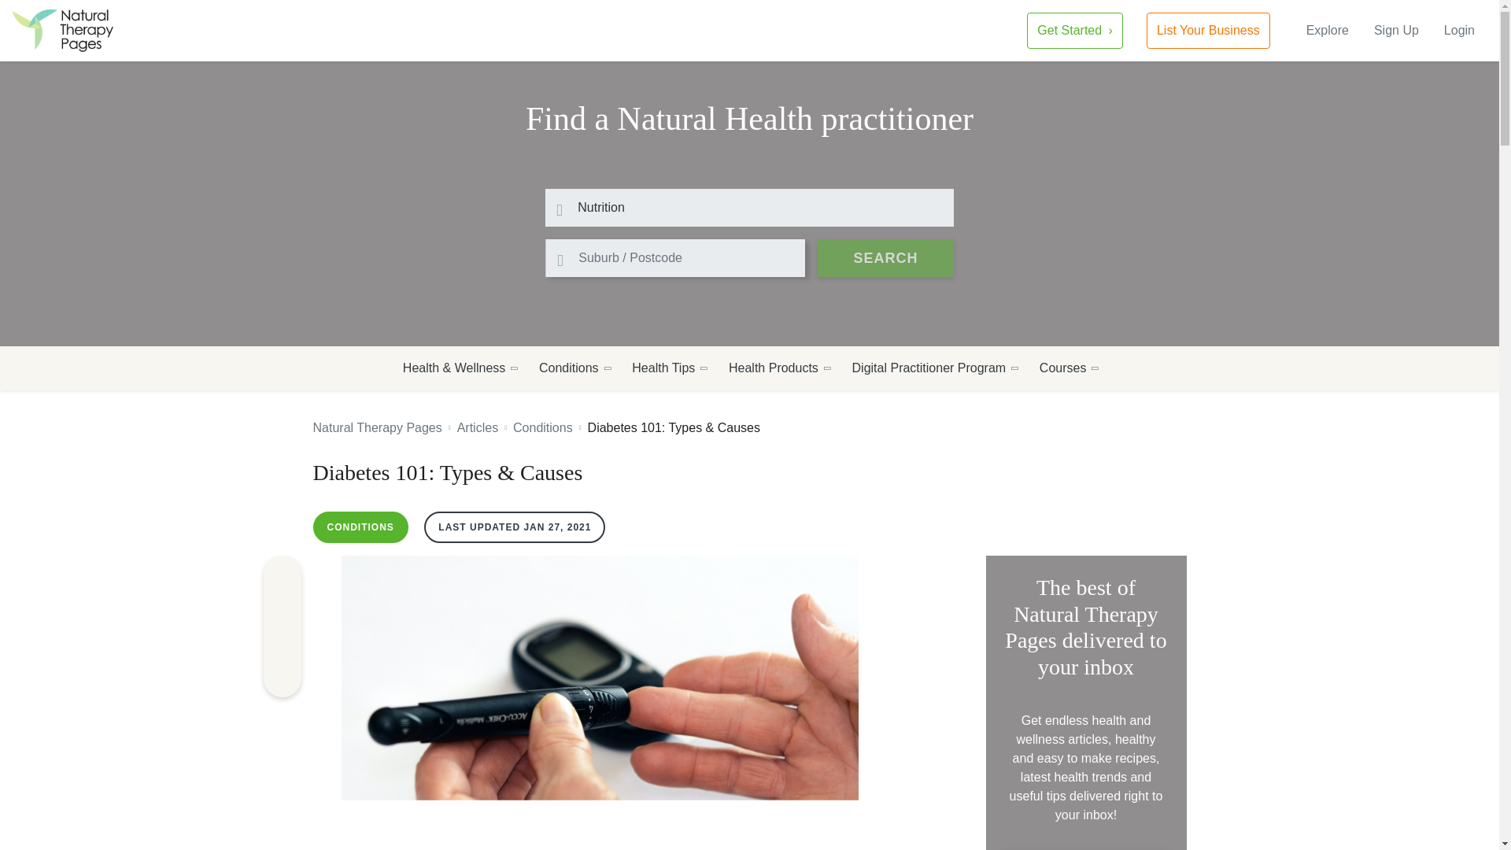 The width and height of the screenshot is (1511, 850). Describe the element at coordinates (282, 644) in the screenshot. I see `global.social.shareTwitter` at that location.